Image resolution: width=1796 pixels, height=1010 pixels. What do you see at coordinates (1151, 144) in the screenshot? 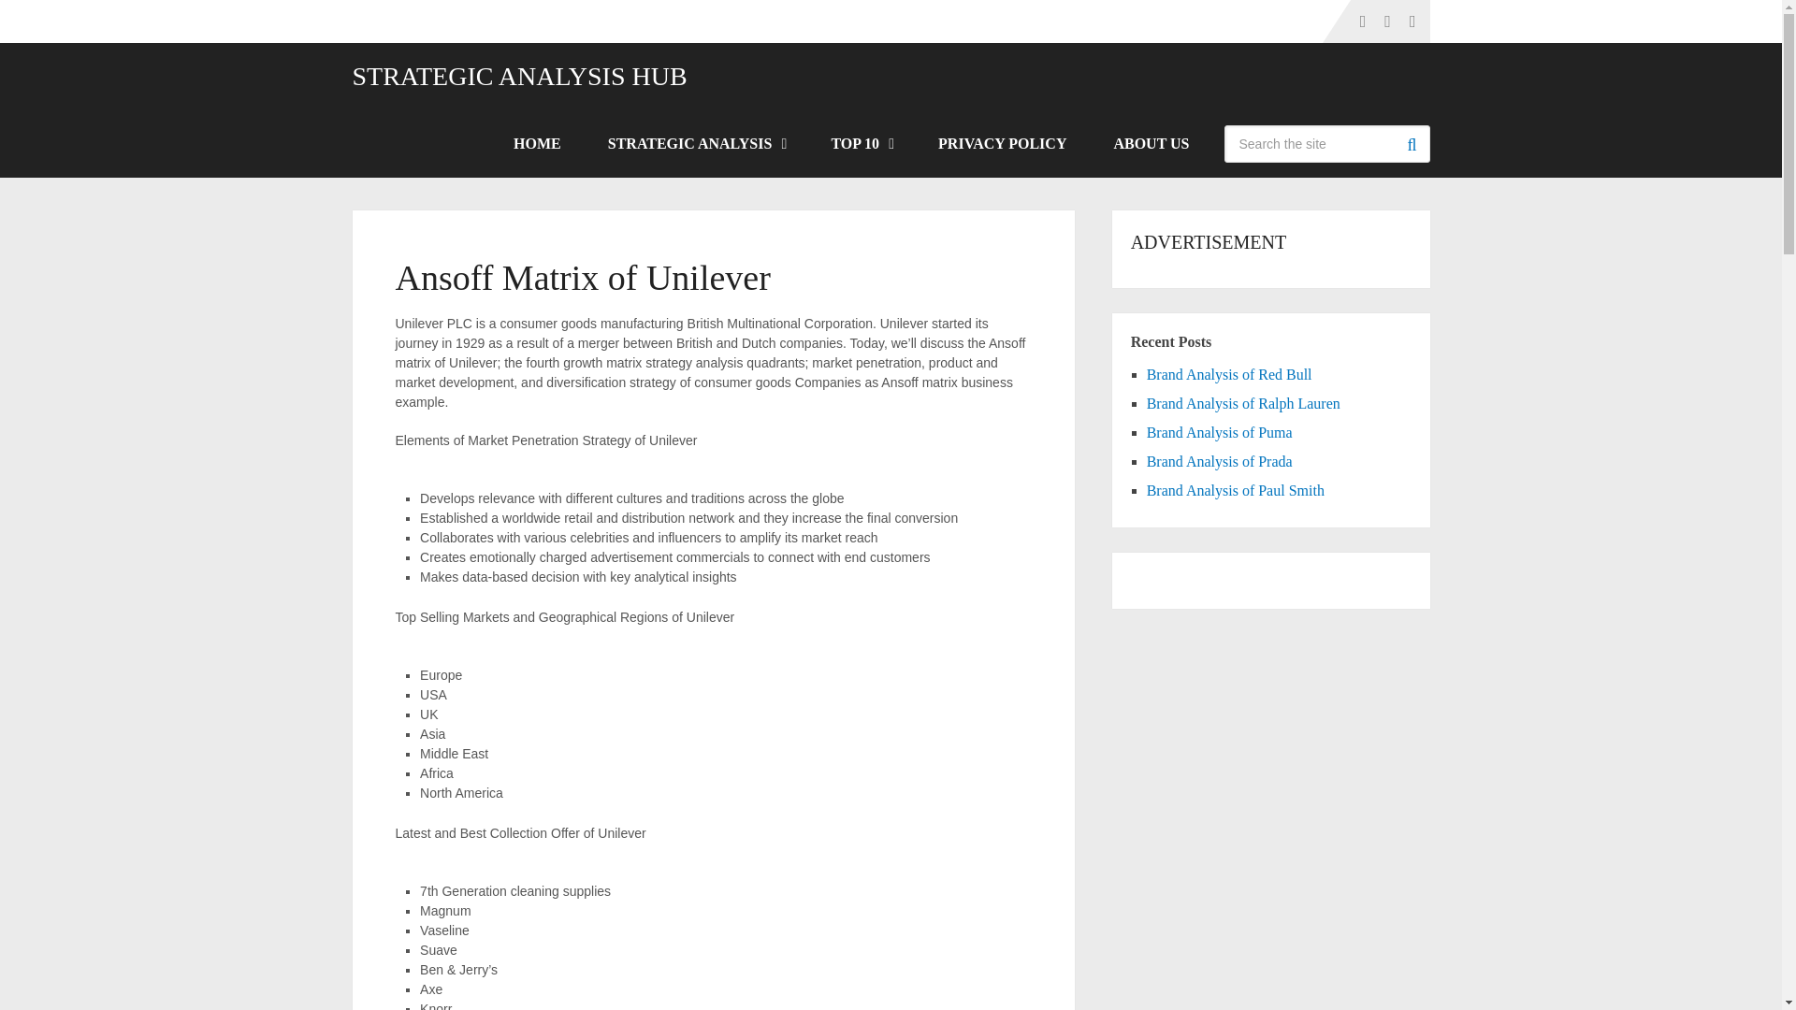
I see `ABOUT US` at bounding box center [1151, 144].